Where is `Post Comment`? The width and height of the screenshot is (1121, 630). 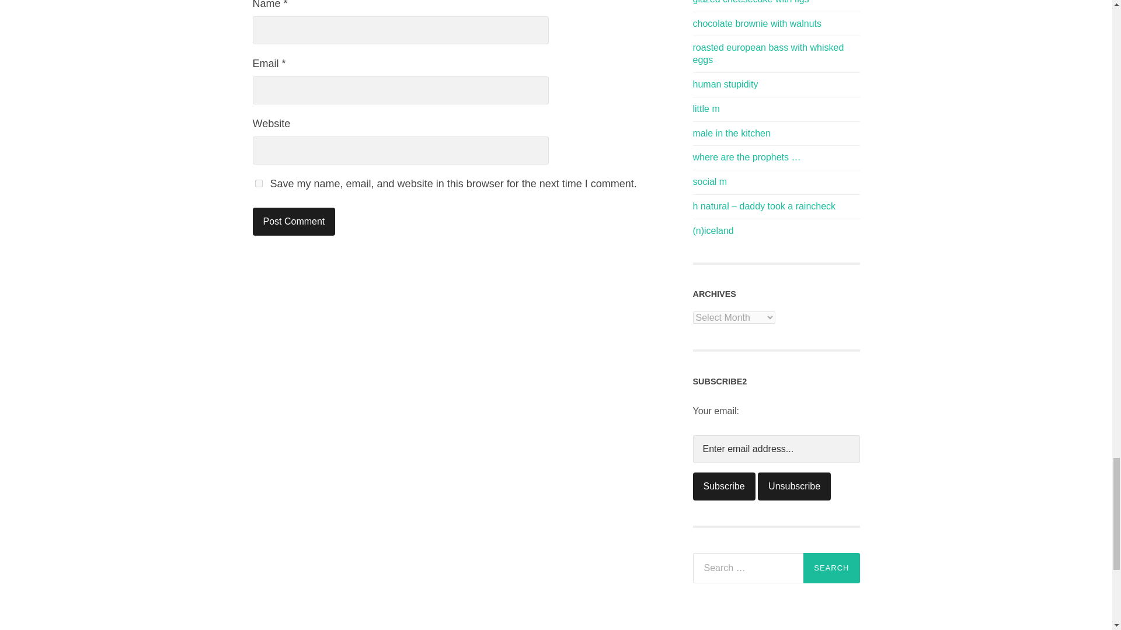 Post Comment is located at coordinates (294, 222).